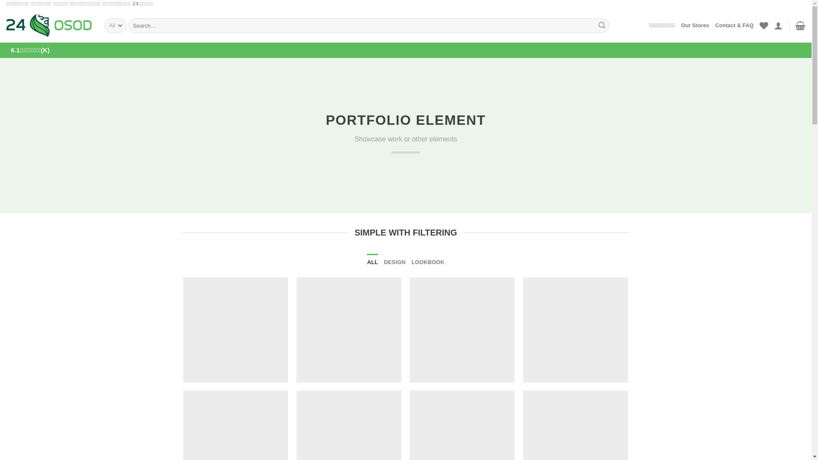 This screenshot has height=460, width=818. What do you see at coordinates (373, 262) in the screenshot?
I see `ALL` at bounding box center [373, 262].